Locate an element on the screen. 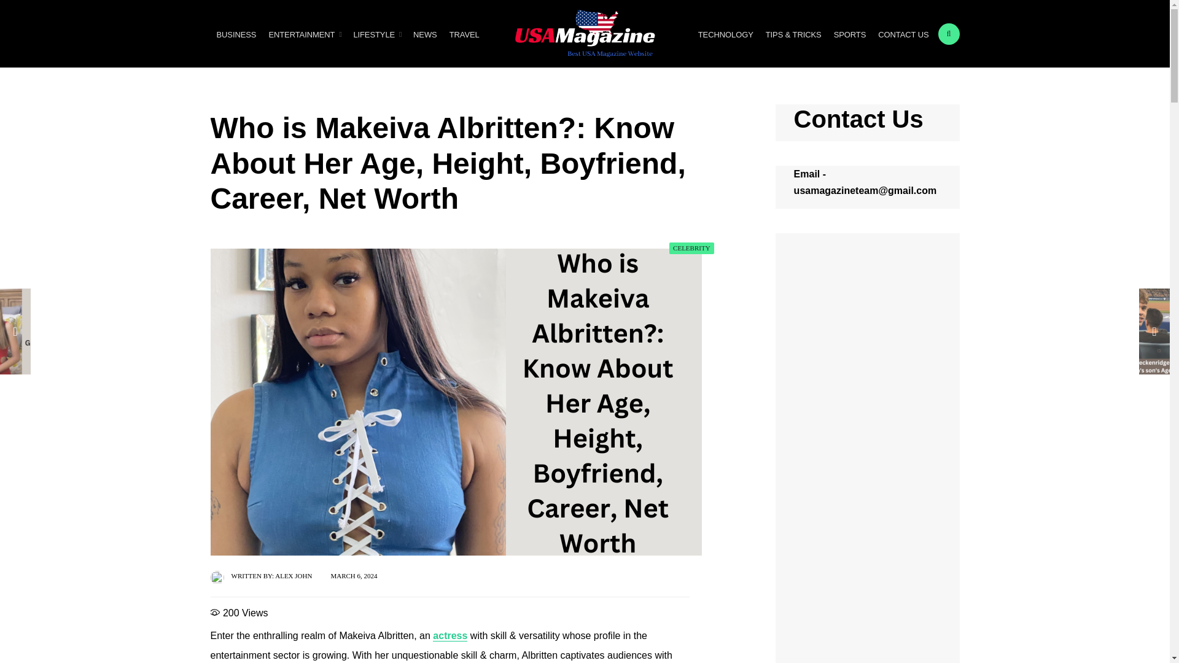 The height and width of the screenshot is (663, 1179). SPORTS is located at coordinates (850, 34).